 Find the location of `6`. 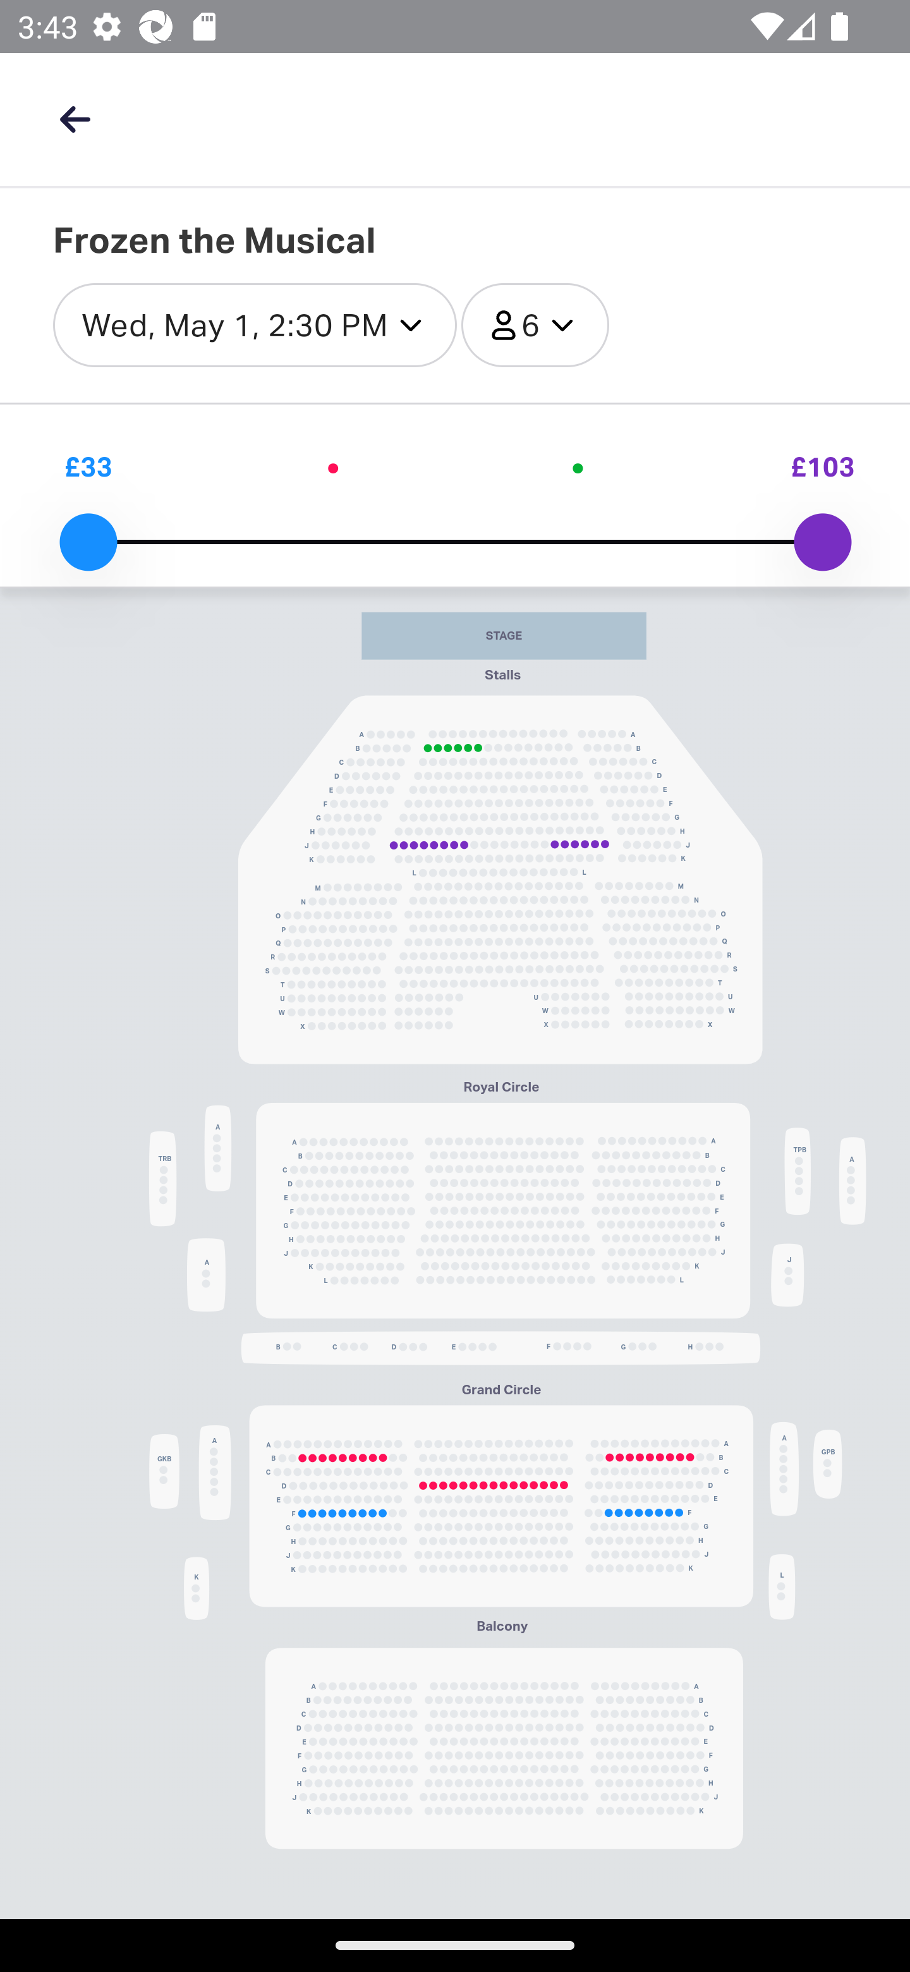

6 is located at coordinates (535, 326).